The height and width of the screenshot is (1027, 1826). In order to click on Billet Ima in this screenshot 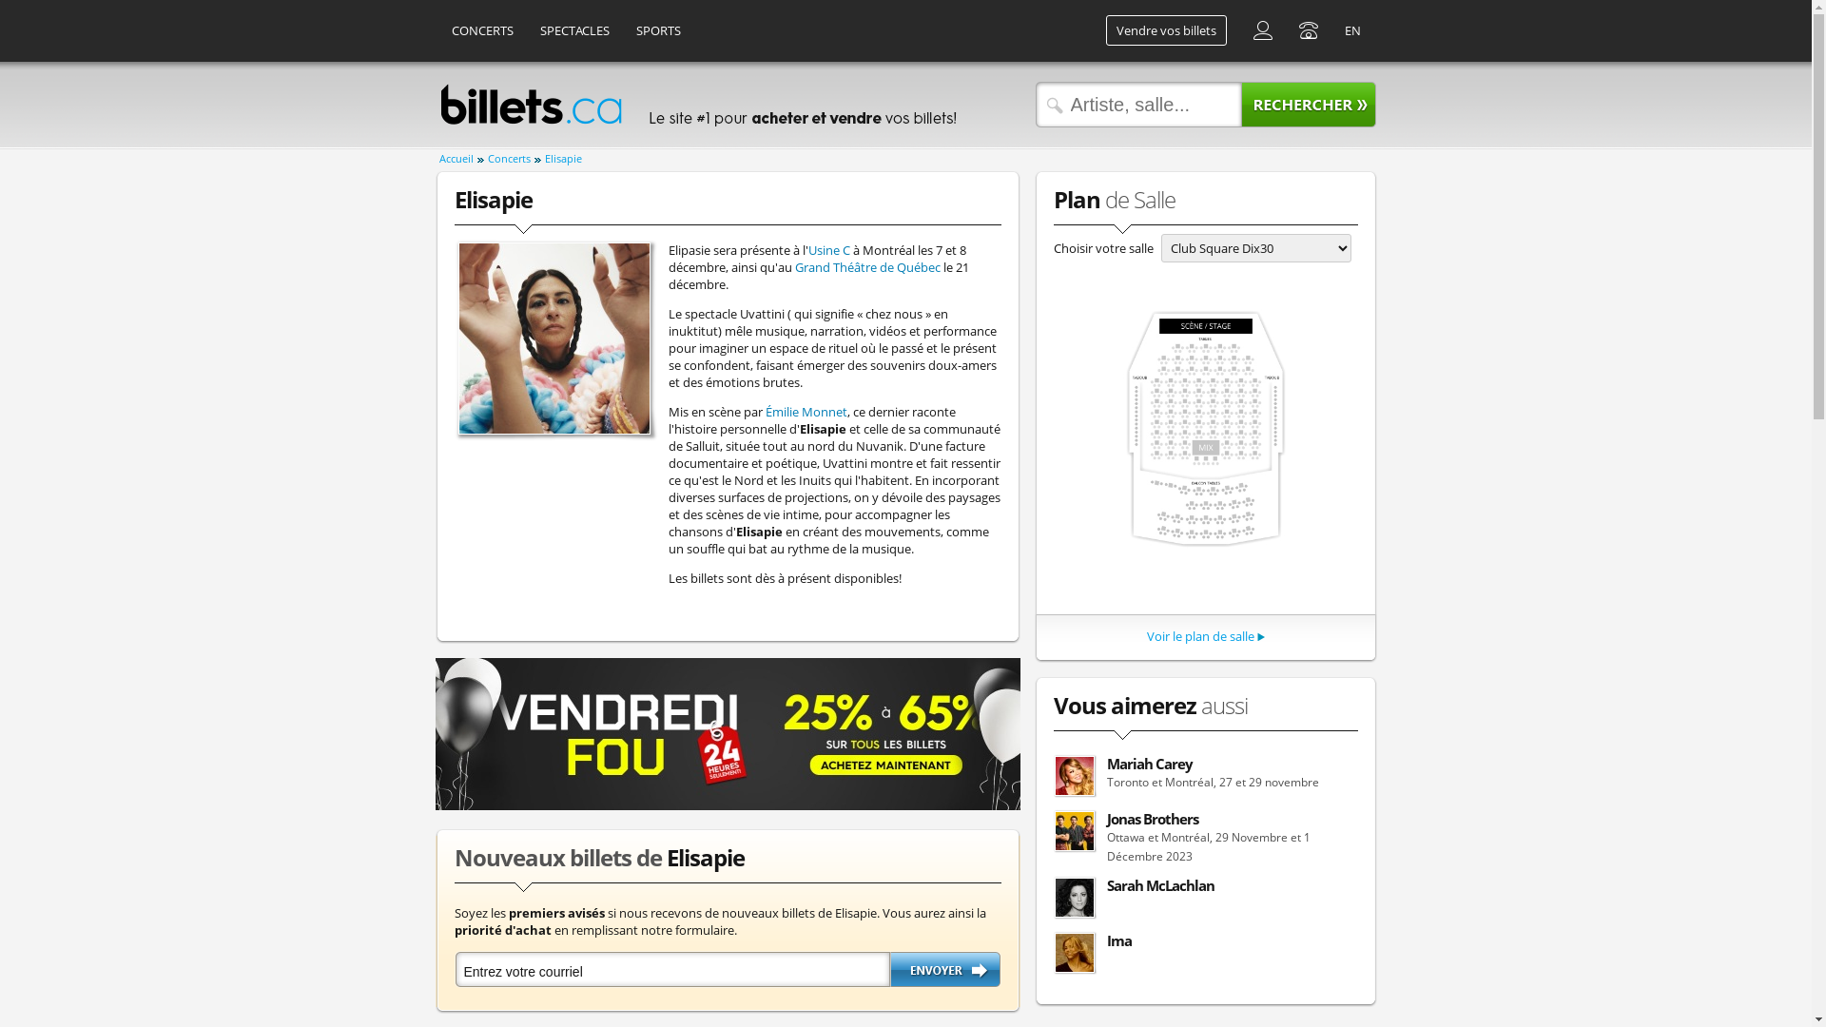, I will do `click(1074, 953)`.